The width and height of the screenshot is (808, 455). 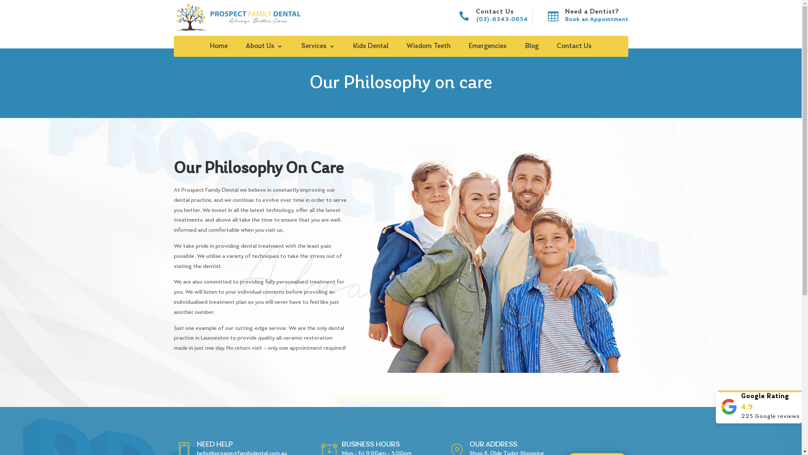 What do you see at coordinates (371, 48) in the screenshot?
I see `Kids Dental` at bounding box center [371, 48].